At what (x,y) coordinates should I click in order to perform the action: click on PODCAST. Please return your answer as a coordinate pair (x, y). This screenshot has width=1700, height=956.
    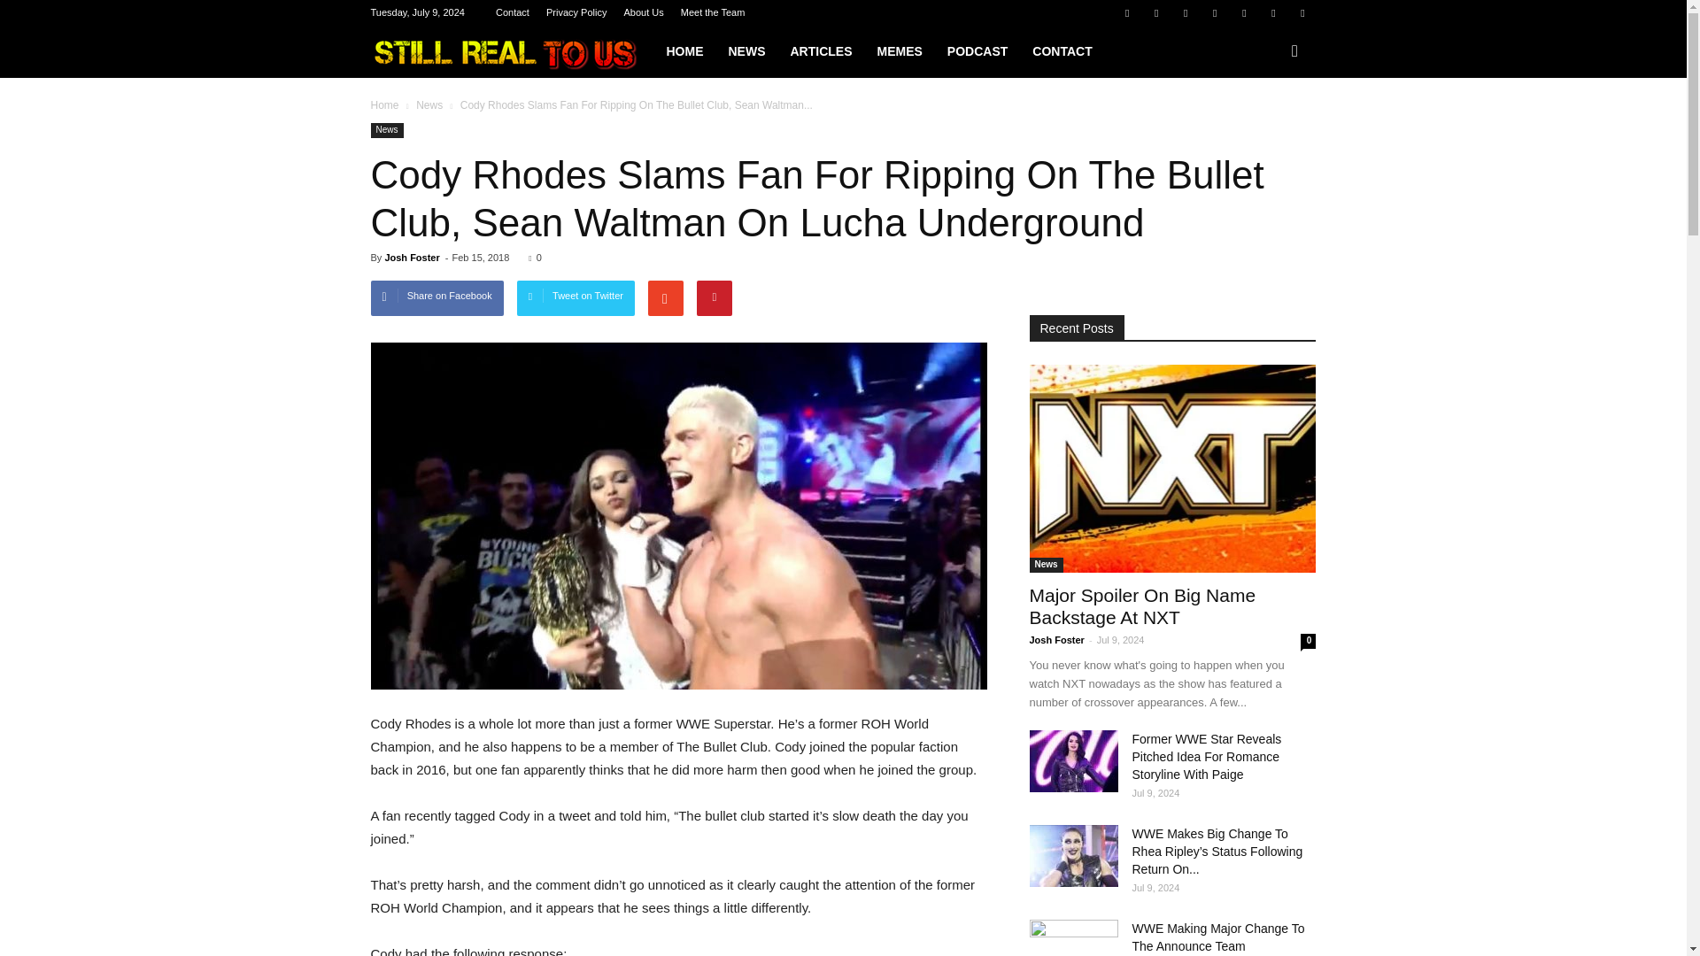
    Looking at the image, I should click on (977, 51).